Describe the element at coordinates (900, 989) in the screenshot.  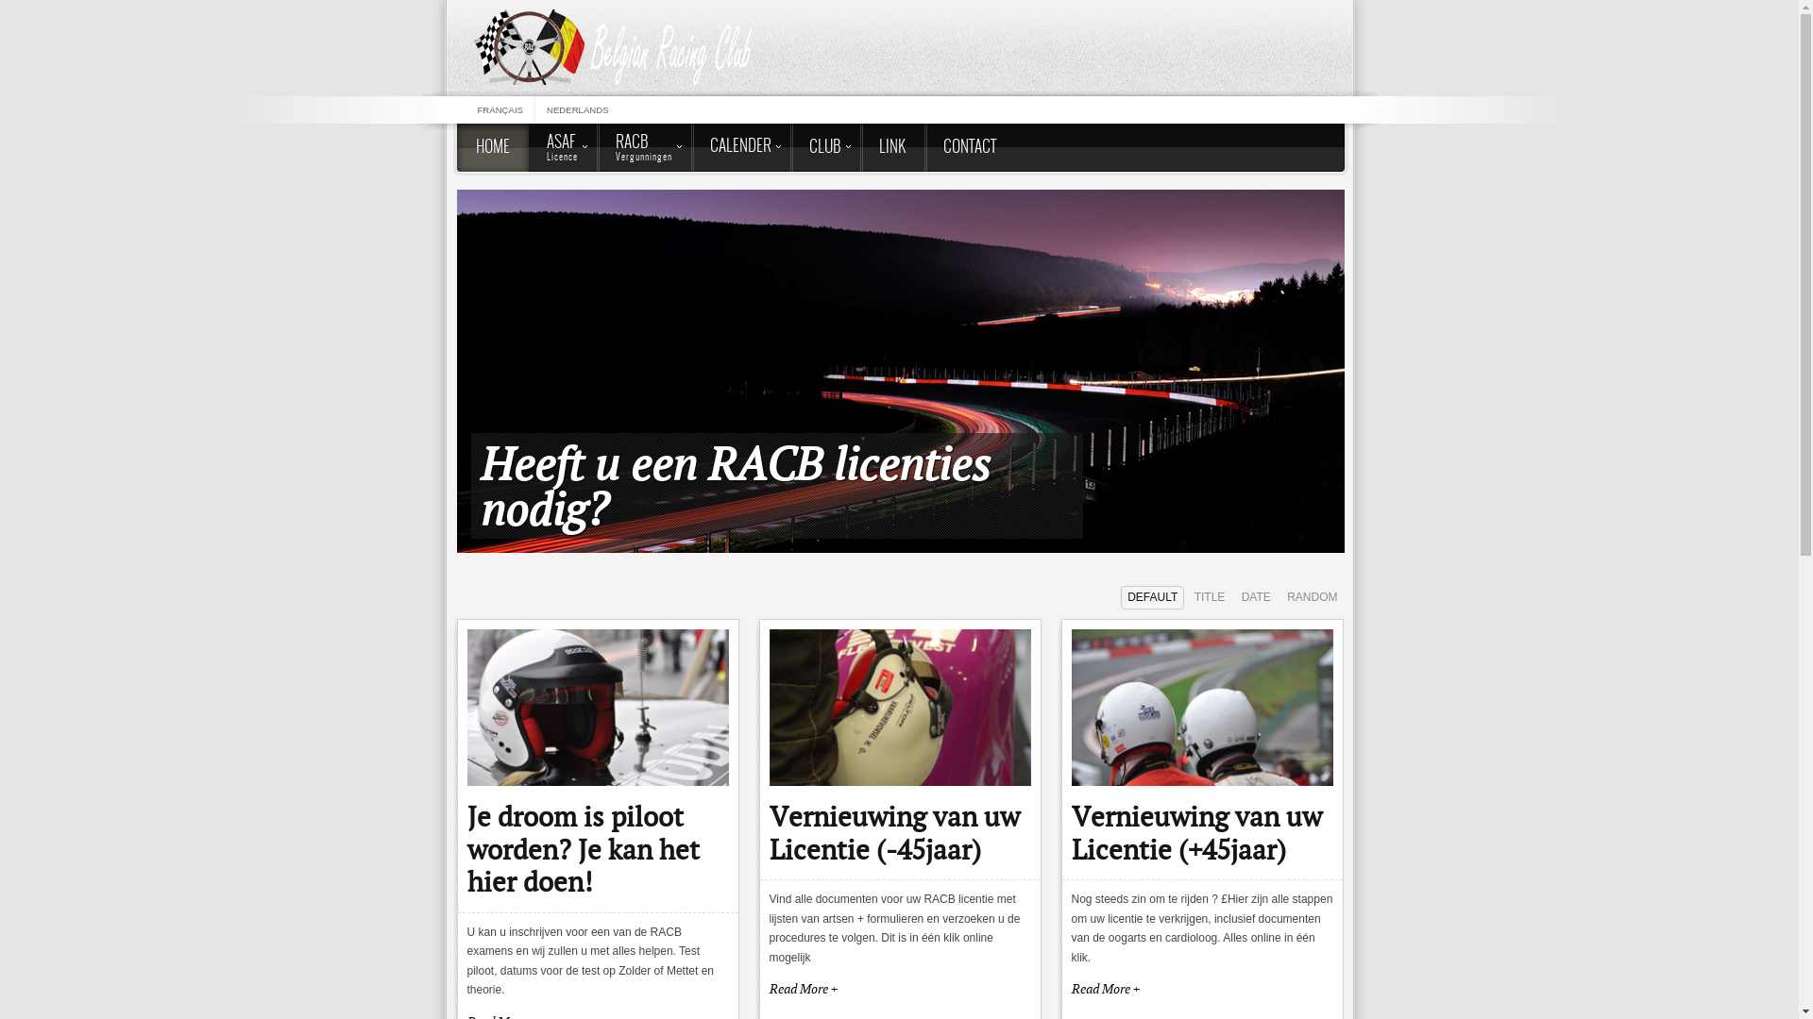
I see `Read More +` at that location.